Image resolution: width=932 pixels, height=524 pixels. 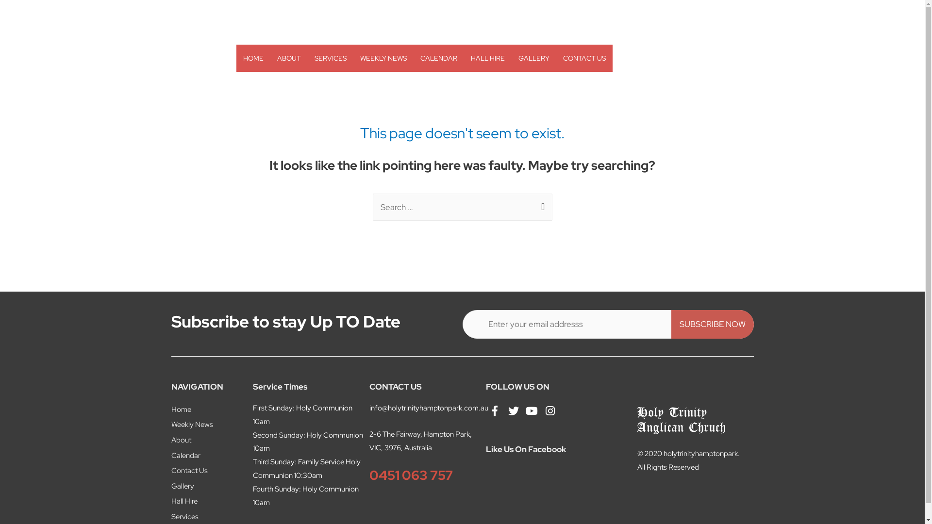 I want to click on Gallery, so click(x=183, y=486).